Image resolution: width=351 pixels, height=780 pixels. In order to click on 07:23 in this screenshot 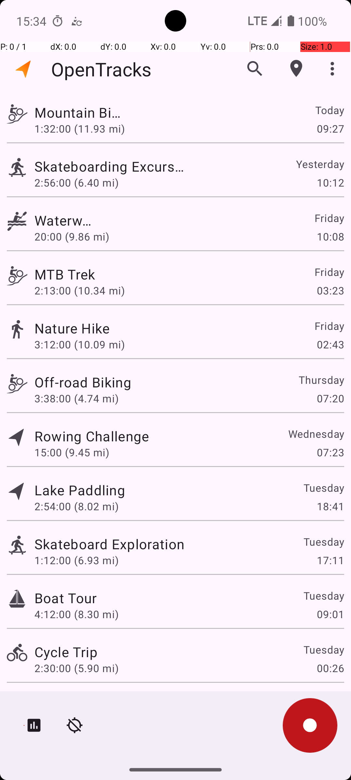, I will do `click(330, 452)`.